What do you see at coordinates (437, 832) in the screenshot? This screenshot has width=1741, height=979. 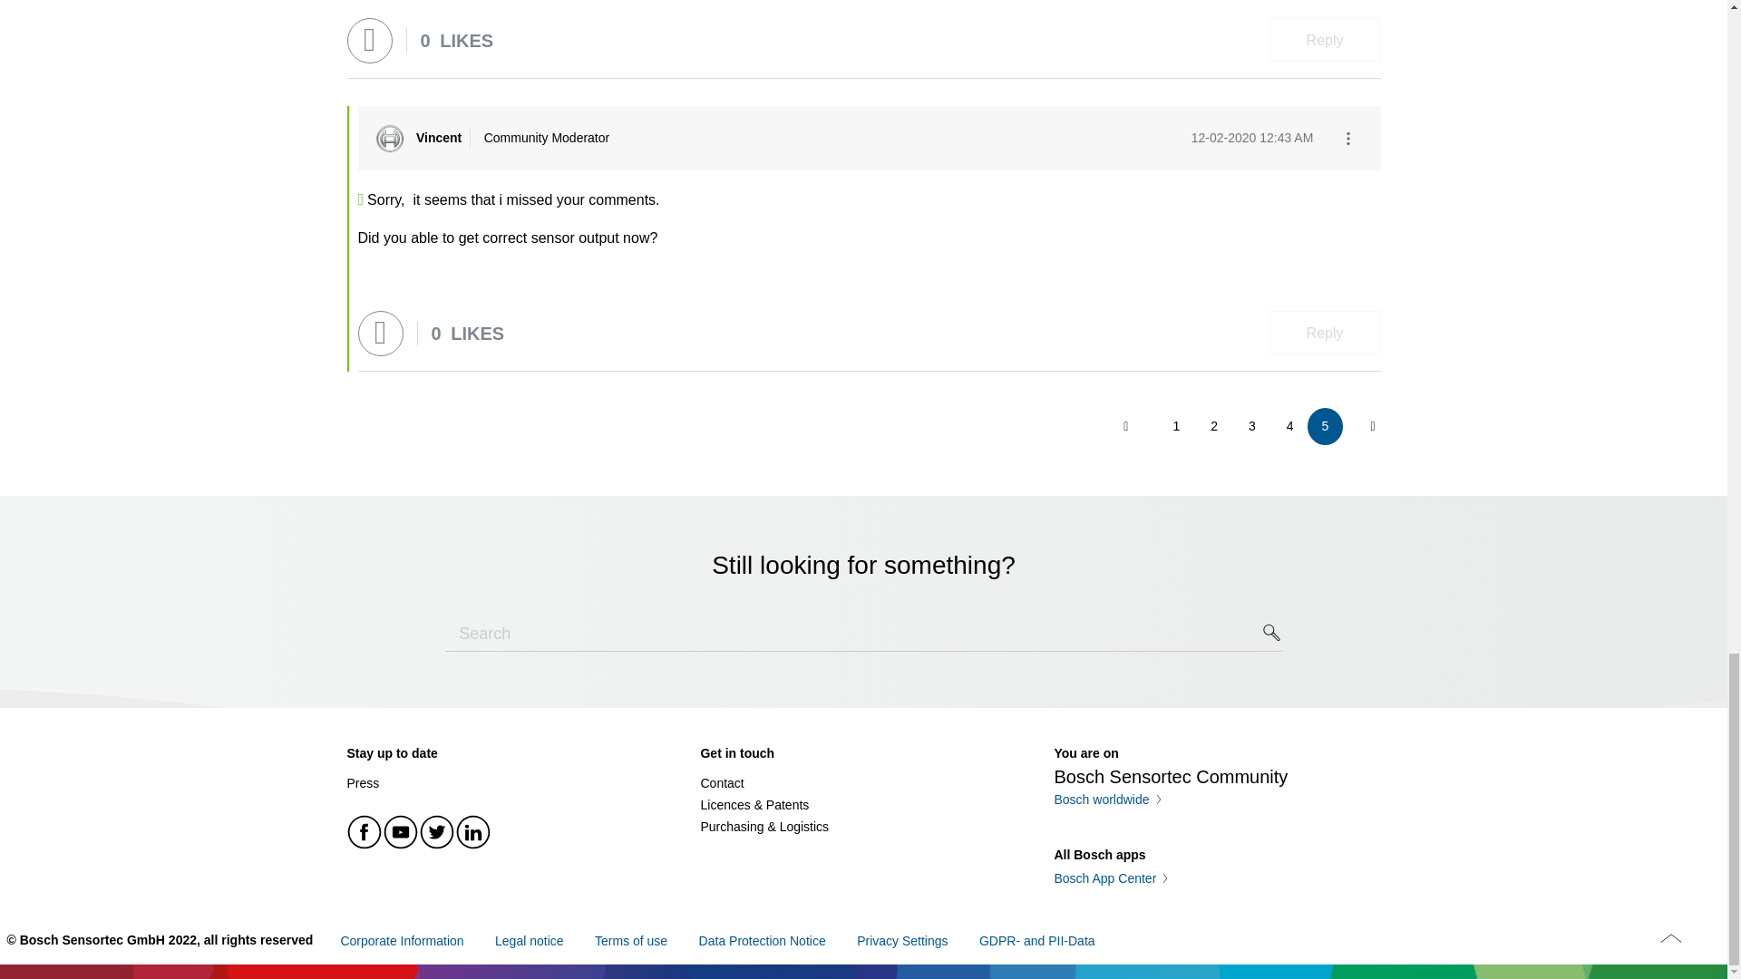 I see `Twitter` at bounding box center [437, 832].